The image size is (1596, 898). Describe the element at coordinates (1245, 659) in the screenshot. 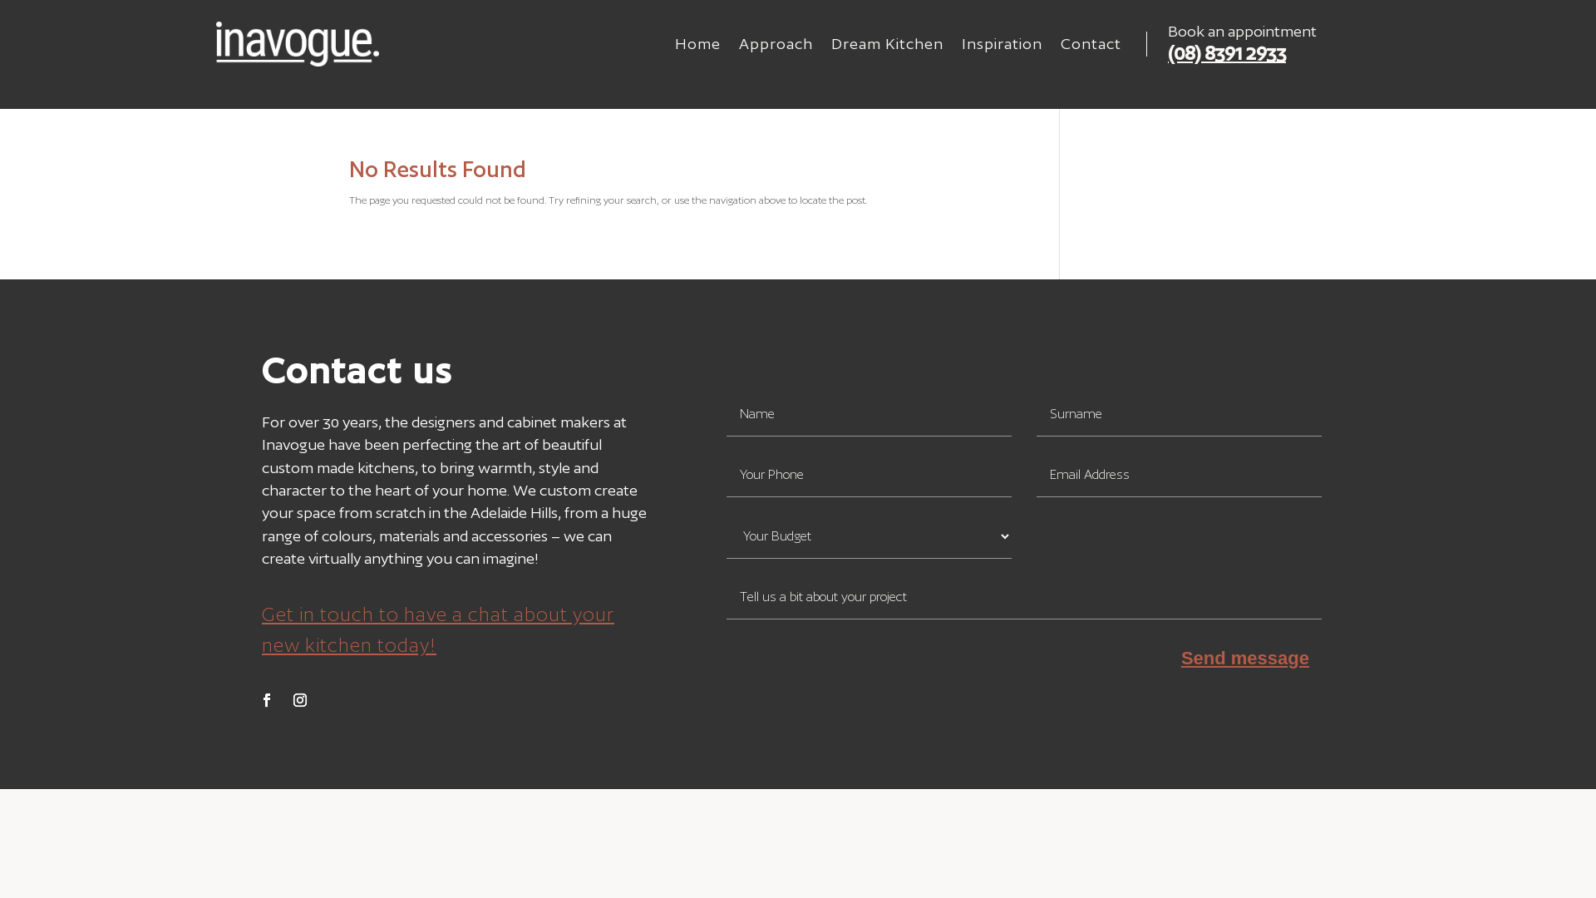

I see `Send message` at that location.